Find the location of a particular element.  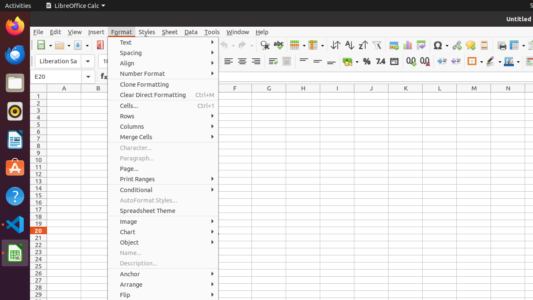

Sheet is located at coordinates (170, 32).